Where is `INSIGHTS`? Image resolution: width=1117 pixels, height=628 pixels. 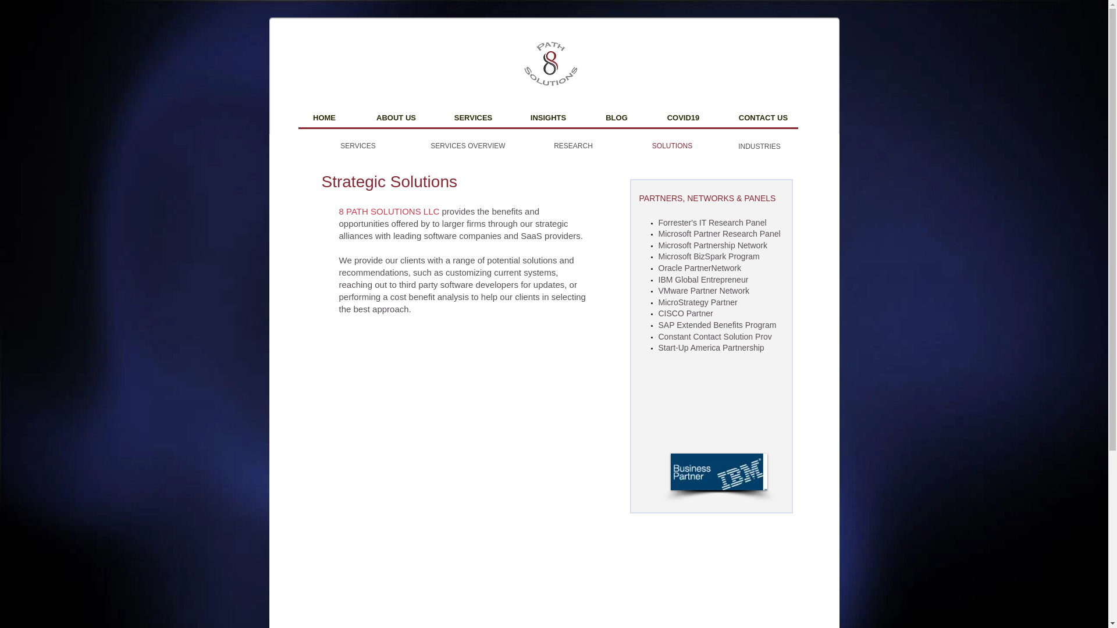 INSIGHTS is located at coordinates (548, 117).